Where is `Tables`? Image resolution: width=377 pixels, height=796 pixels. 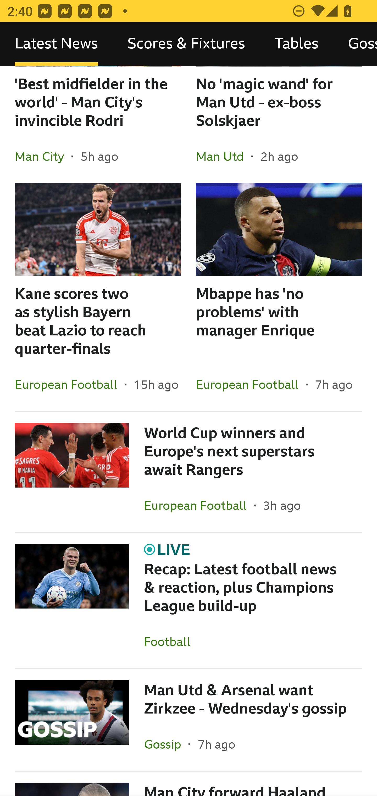
Tables is located at coordinates (296, 44).